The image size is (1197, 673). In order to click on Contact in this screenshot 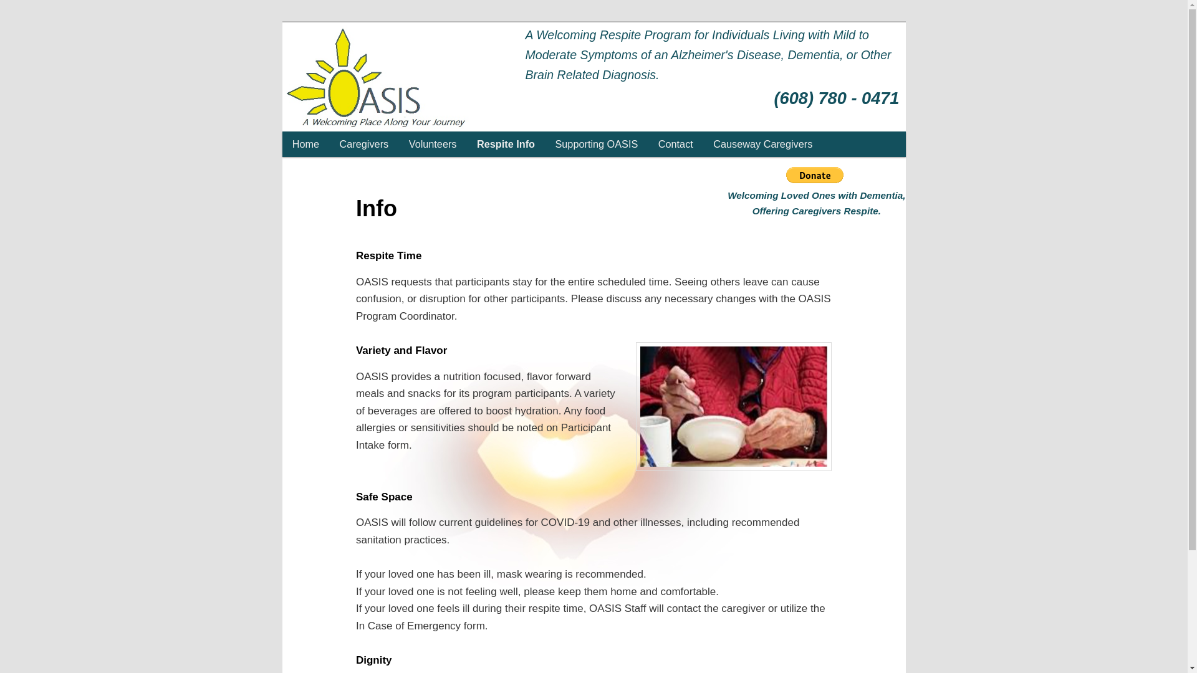, I will do `click(676, 143)`.